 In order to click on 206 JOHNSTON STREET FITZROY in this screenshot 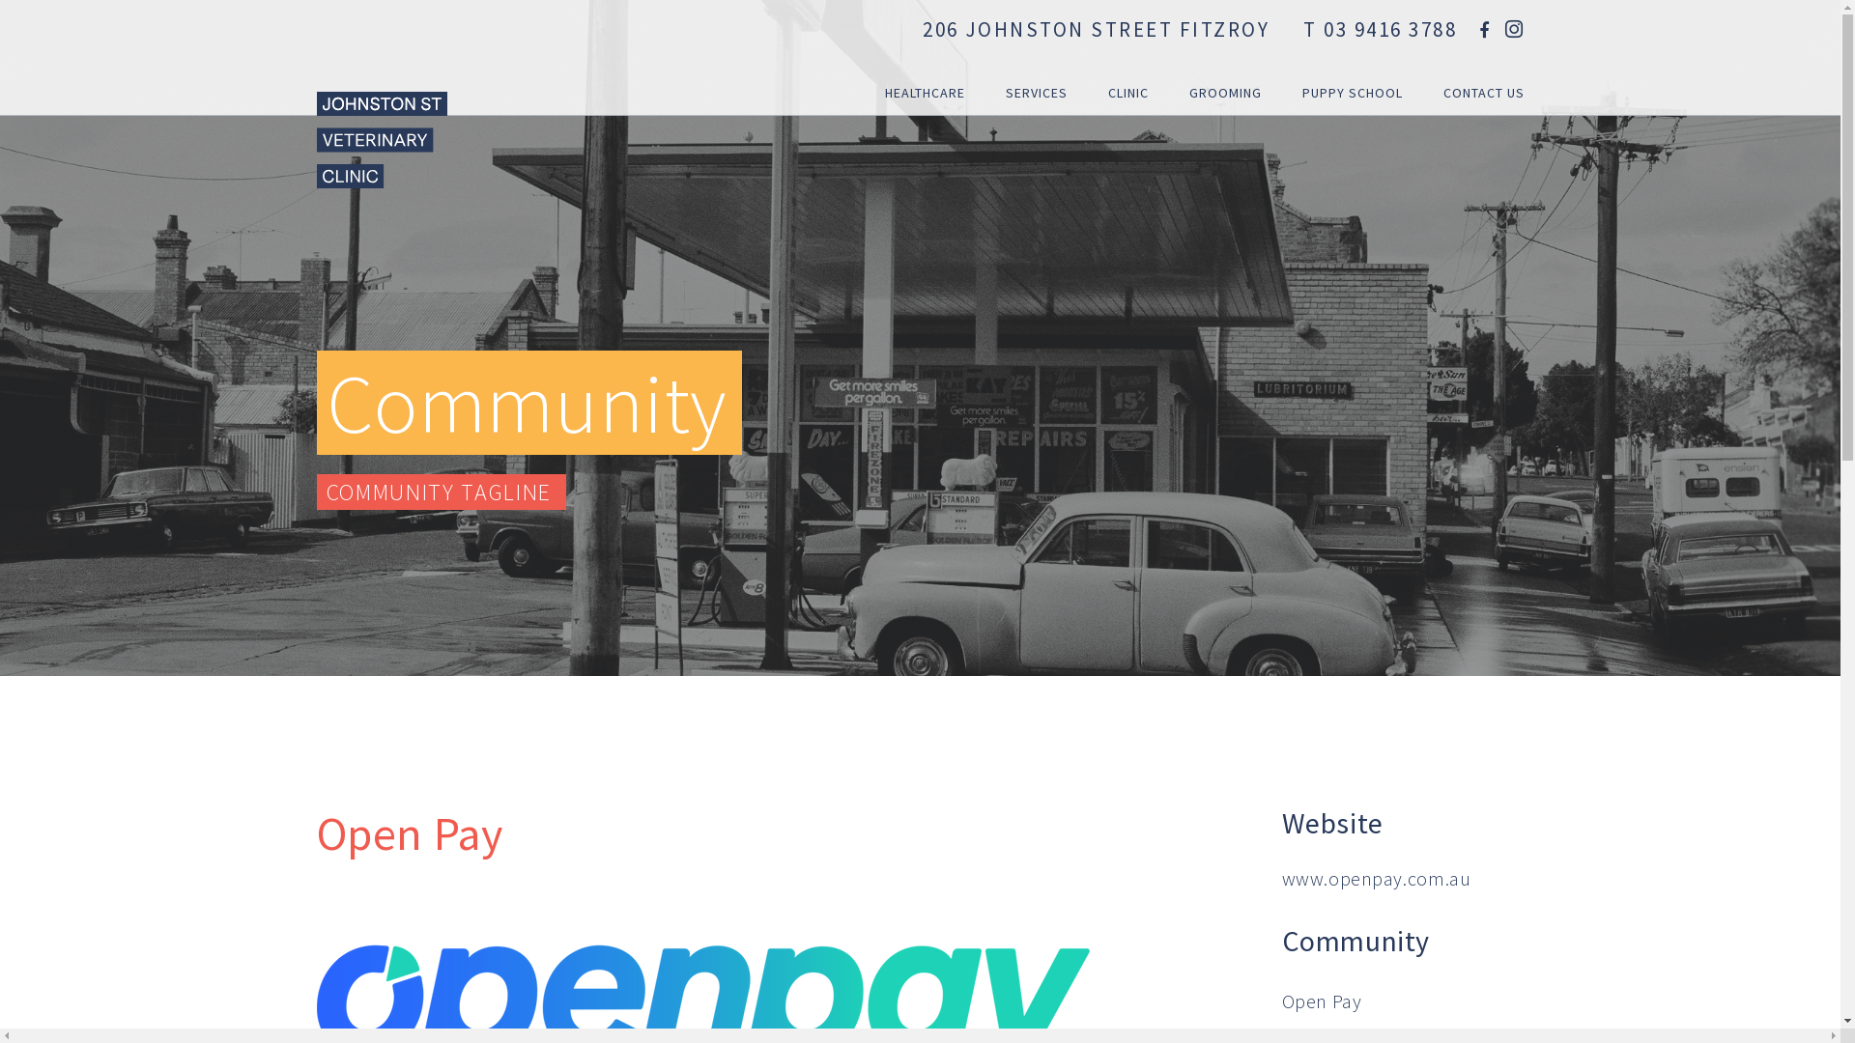, I will do `click(1096, 29)`.